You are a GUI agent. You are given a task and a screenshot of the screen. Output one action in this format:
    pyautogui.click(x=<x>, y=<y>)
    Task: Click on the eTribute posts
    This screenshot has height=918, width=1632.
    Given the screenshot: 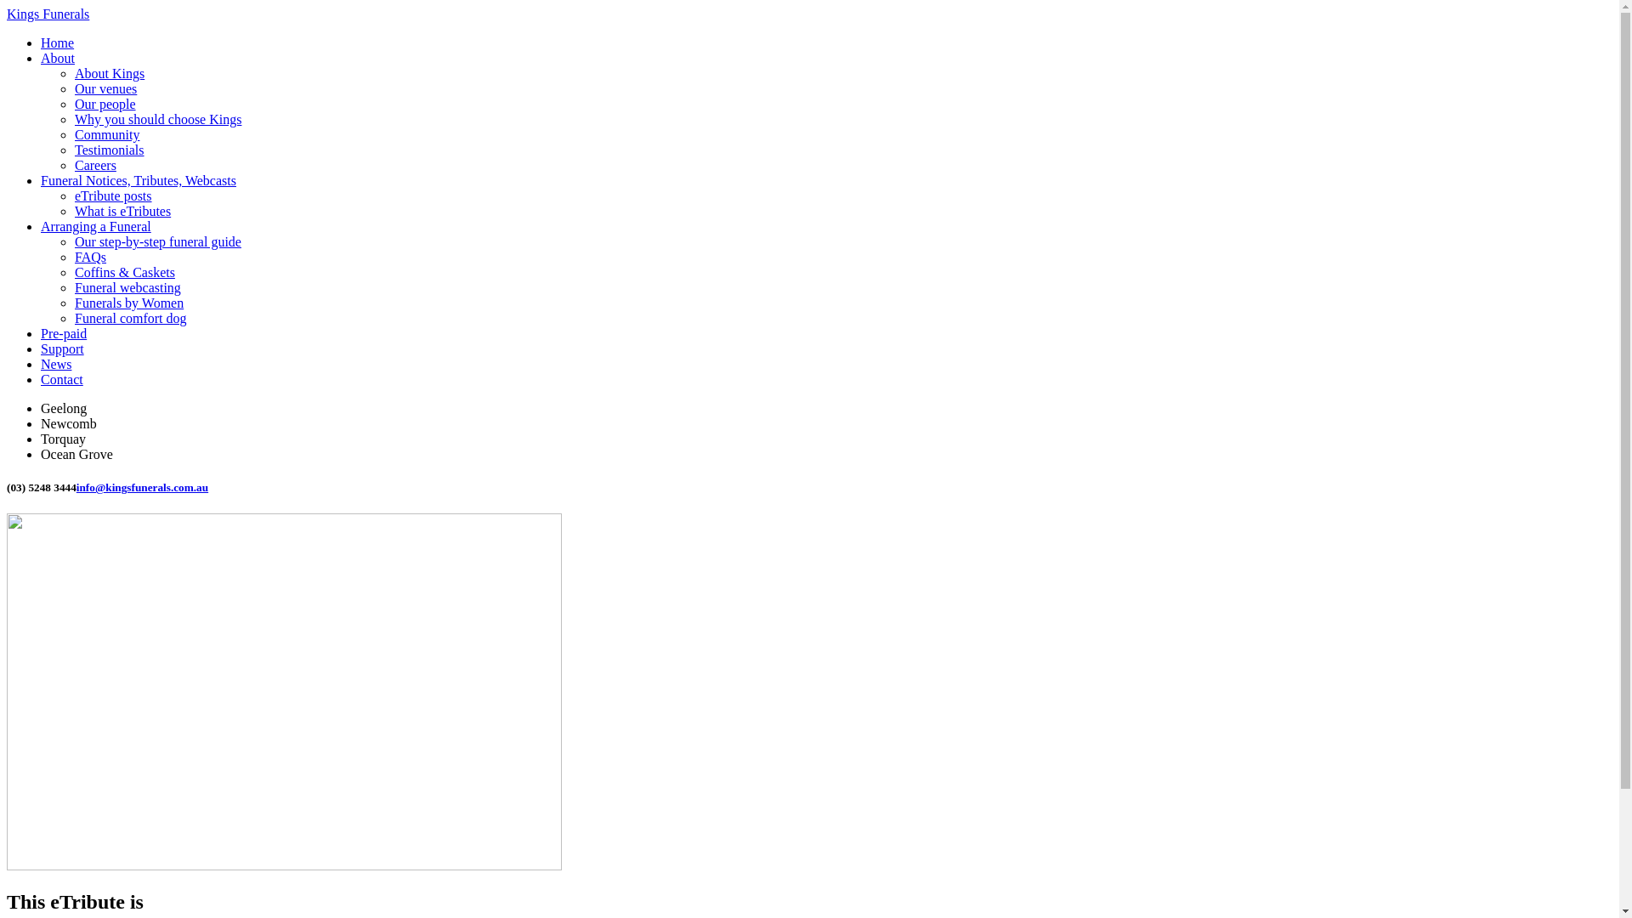 What is the action you would take?
    pyautogui.click(x=114, y=195)
    